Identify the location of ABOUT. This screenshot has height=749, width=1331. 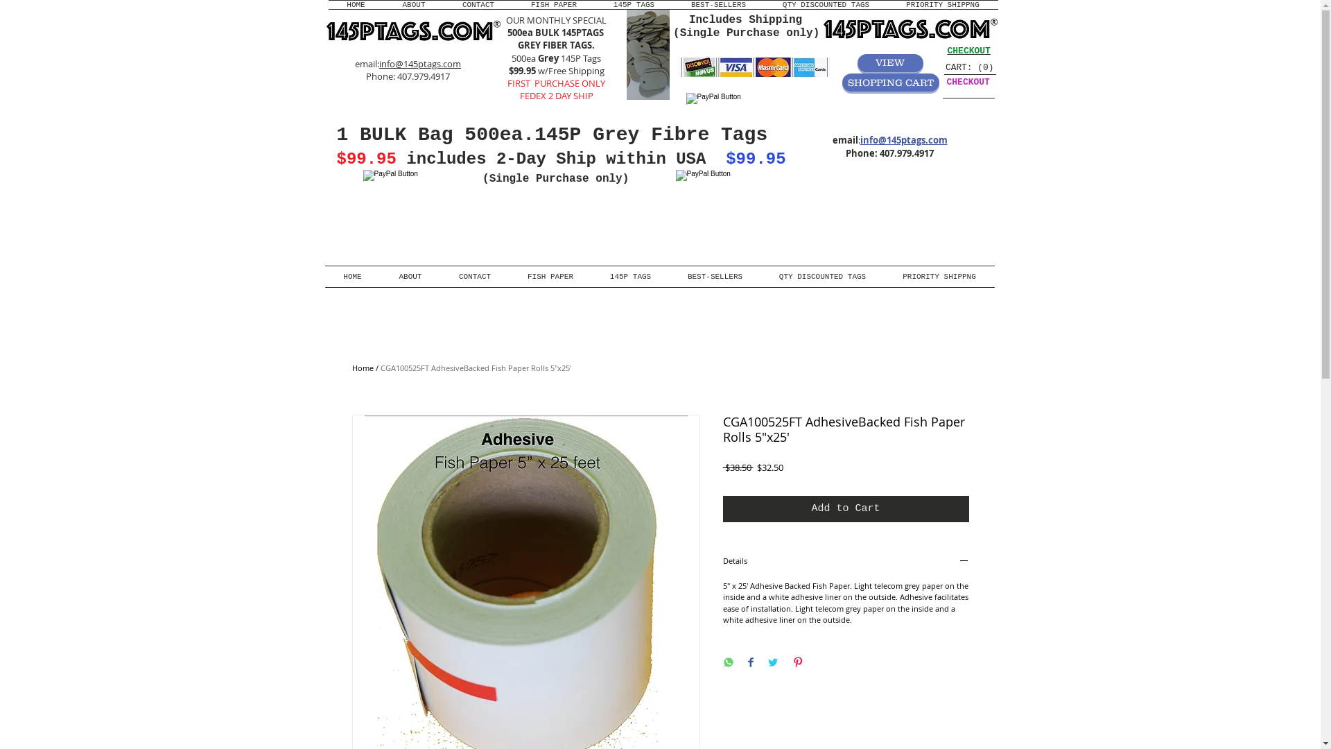
(410, 277).